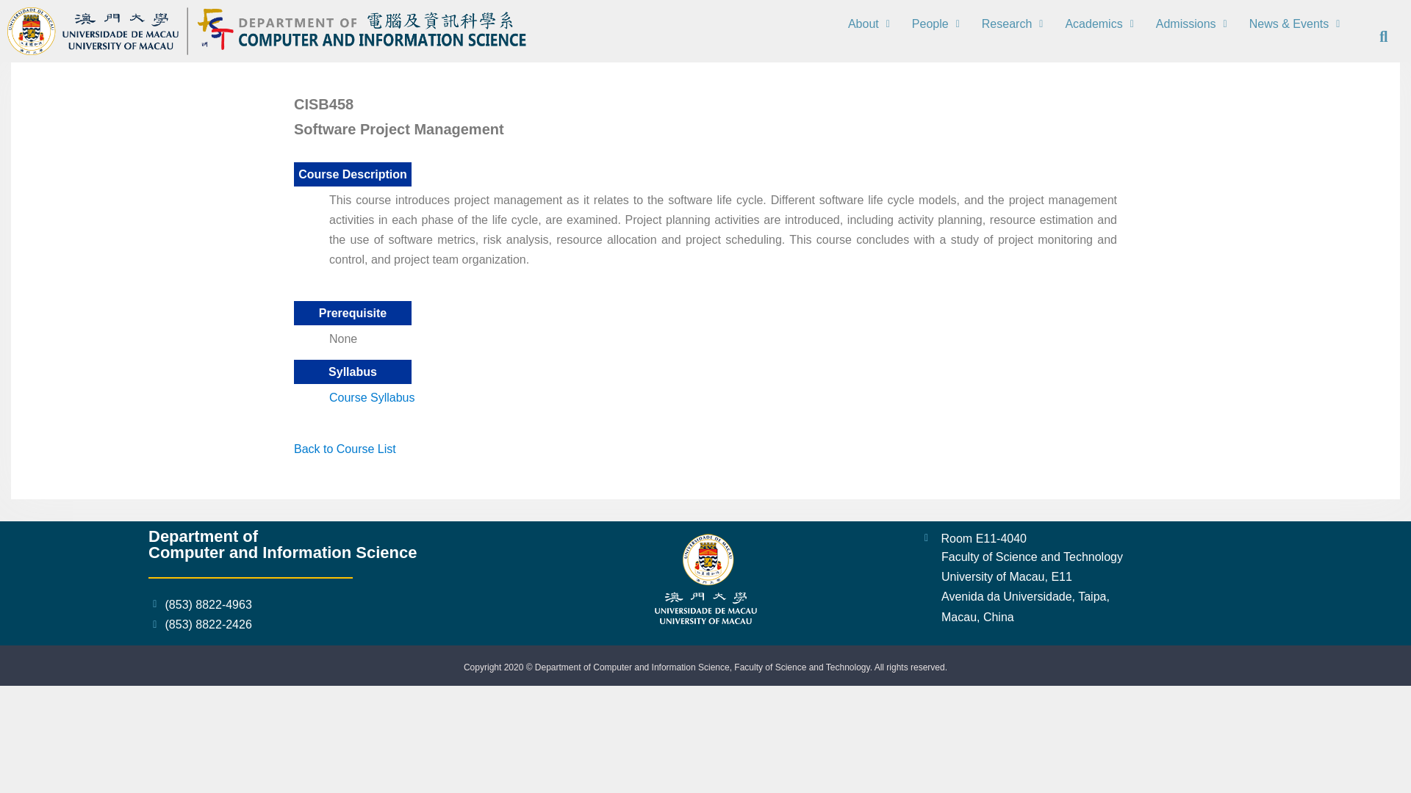 The height and width of the screenshot is (793, 1411). I want to click on Search, so click(1374, 37).